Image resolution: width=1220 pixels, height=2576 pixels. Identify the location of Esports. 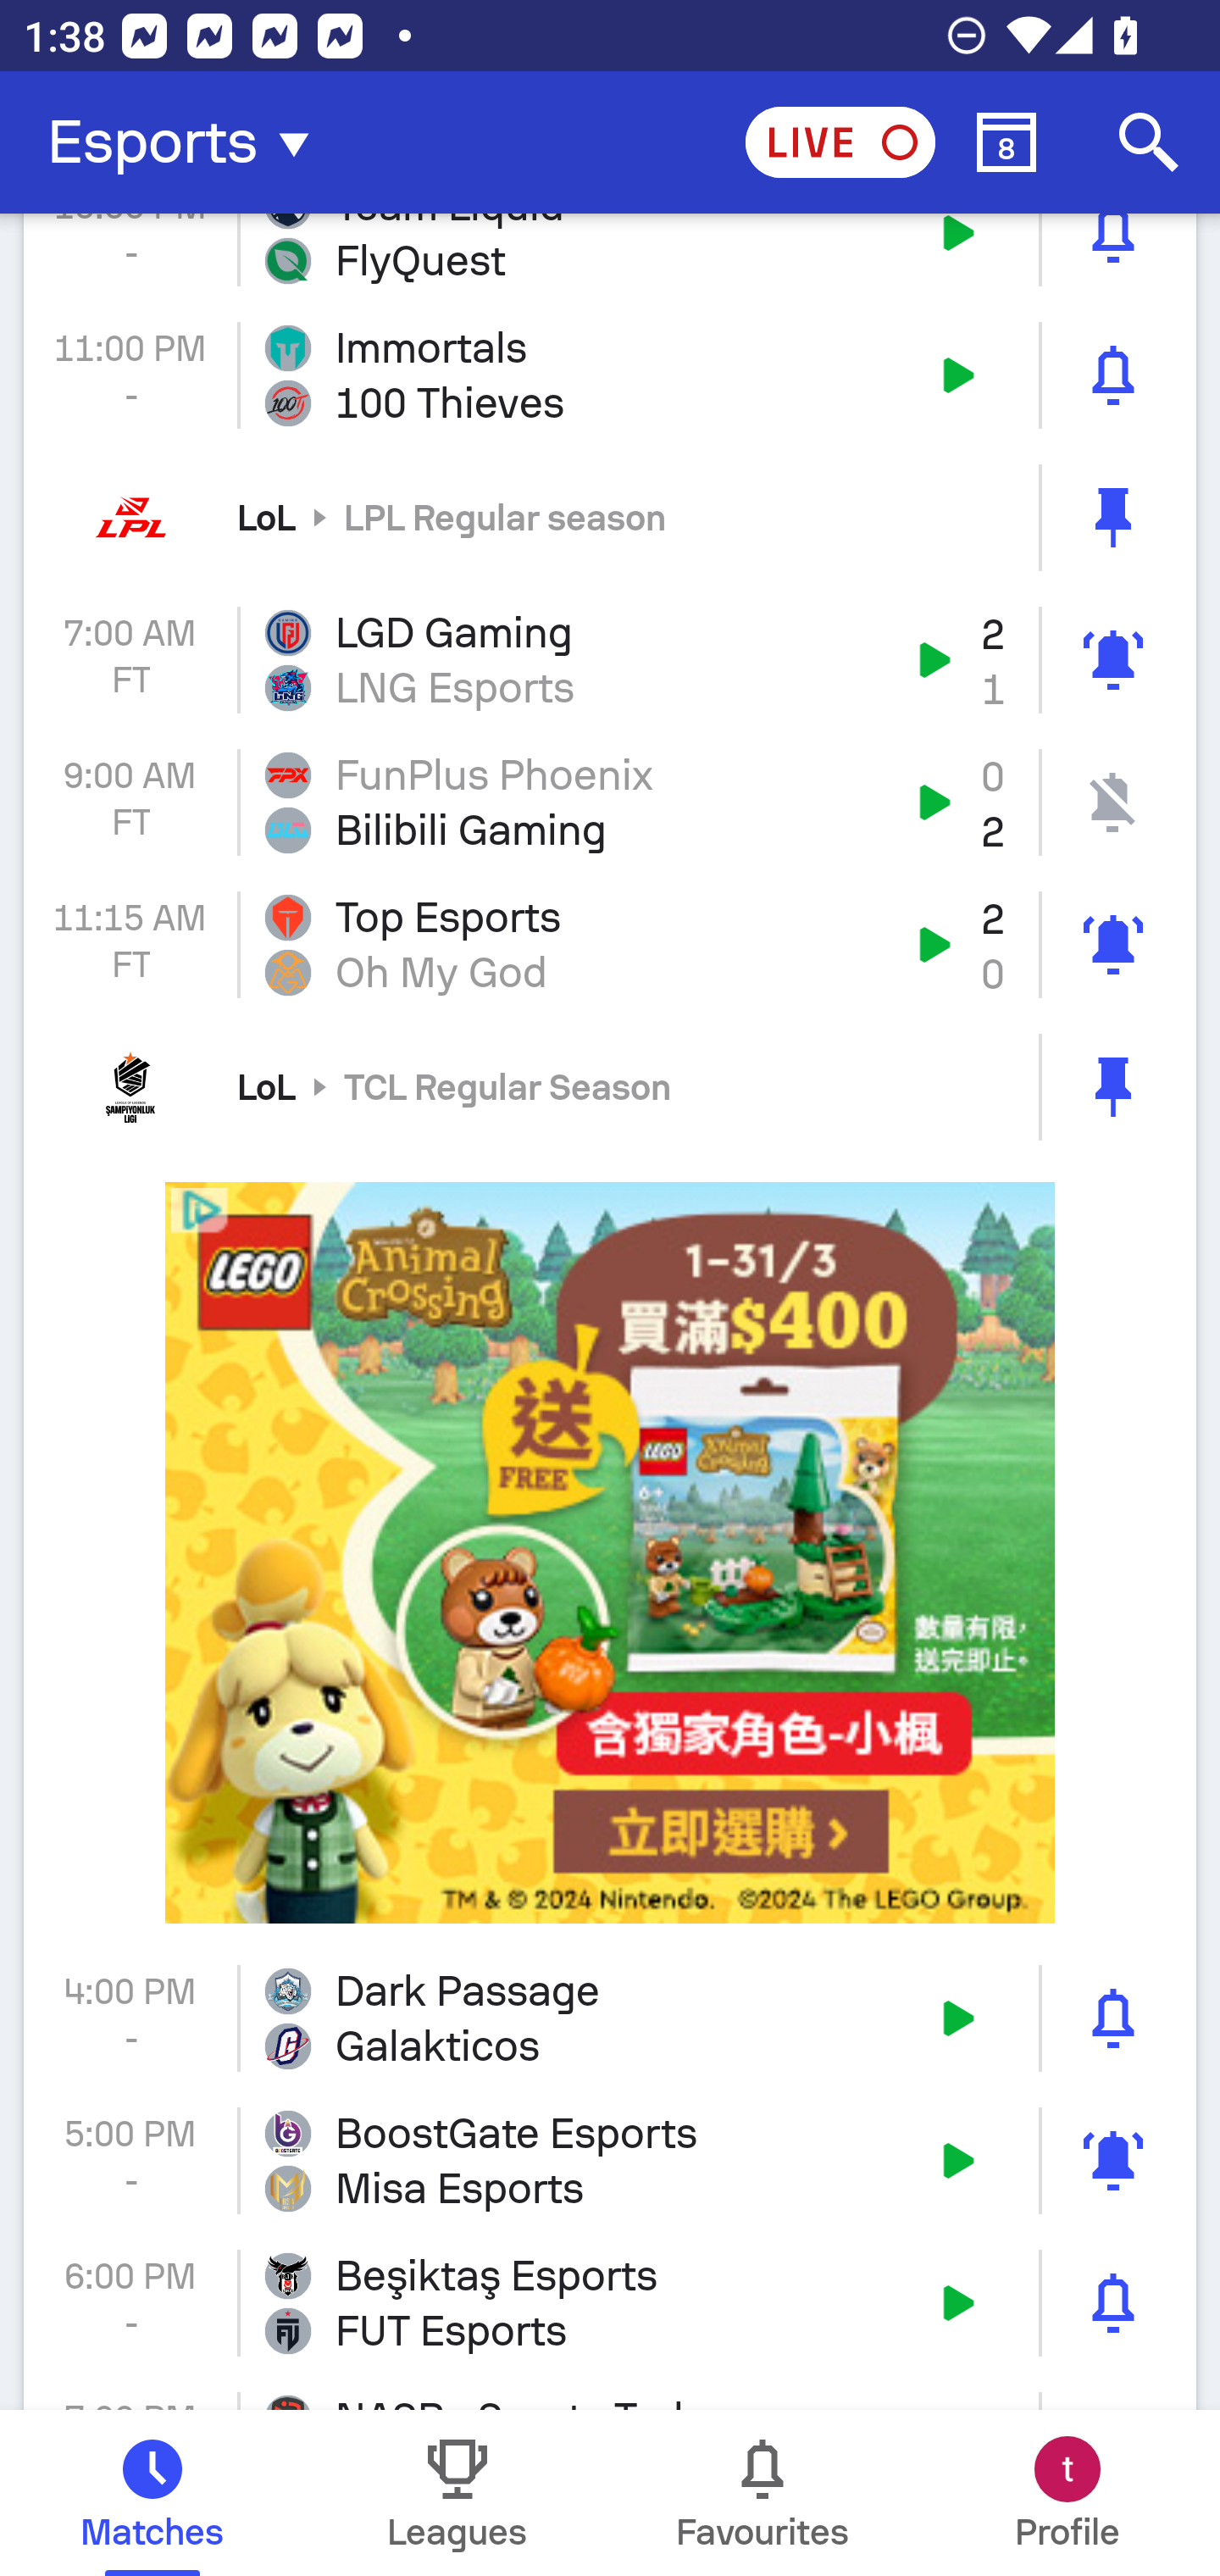
(188, 142).